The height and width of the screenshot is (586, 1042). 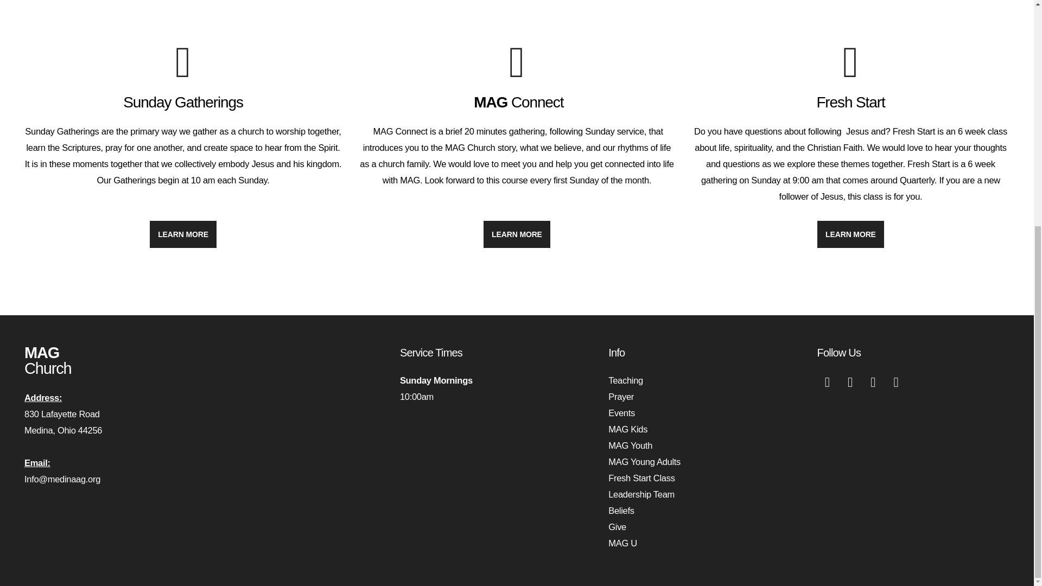 What do you see at coordinates (622, 543) in the screenshot?
I see `MAG U` at bounding box center [622, 543].